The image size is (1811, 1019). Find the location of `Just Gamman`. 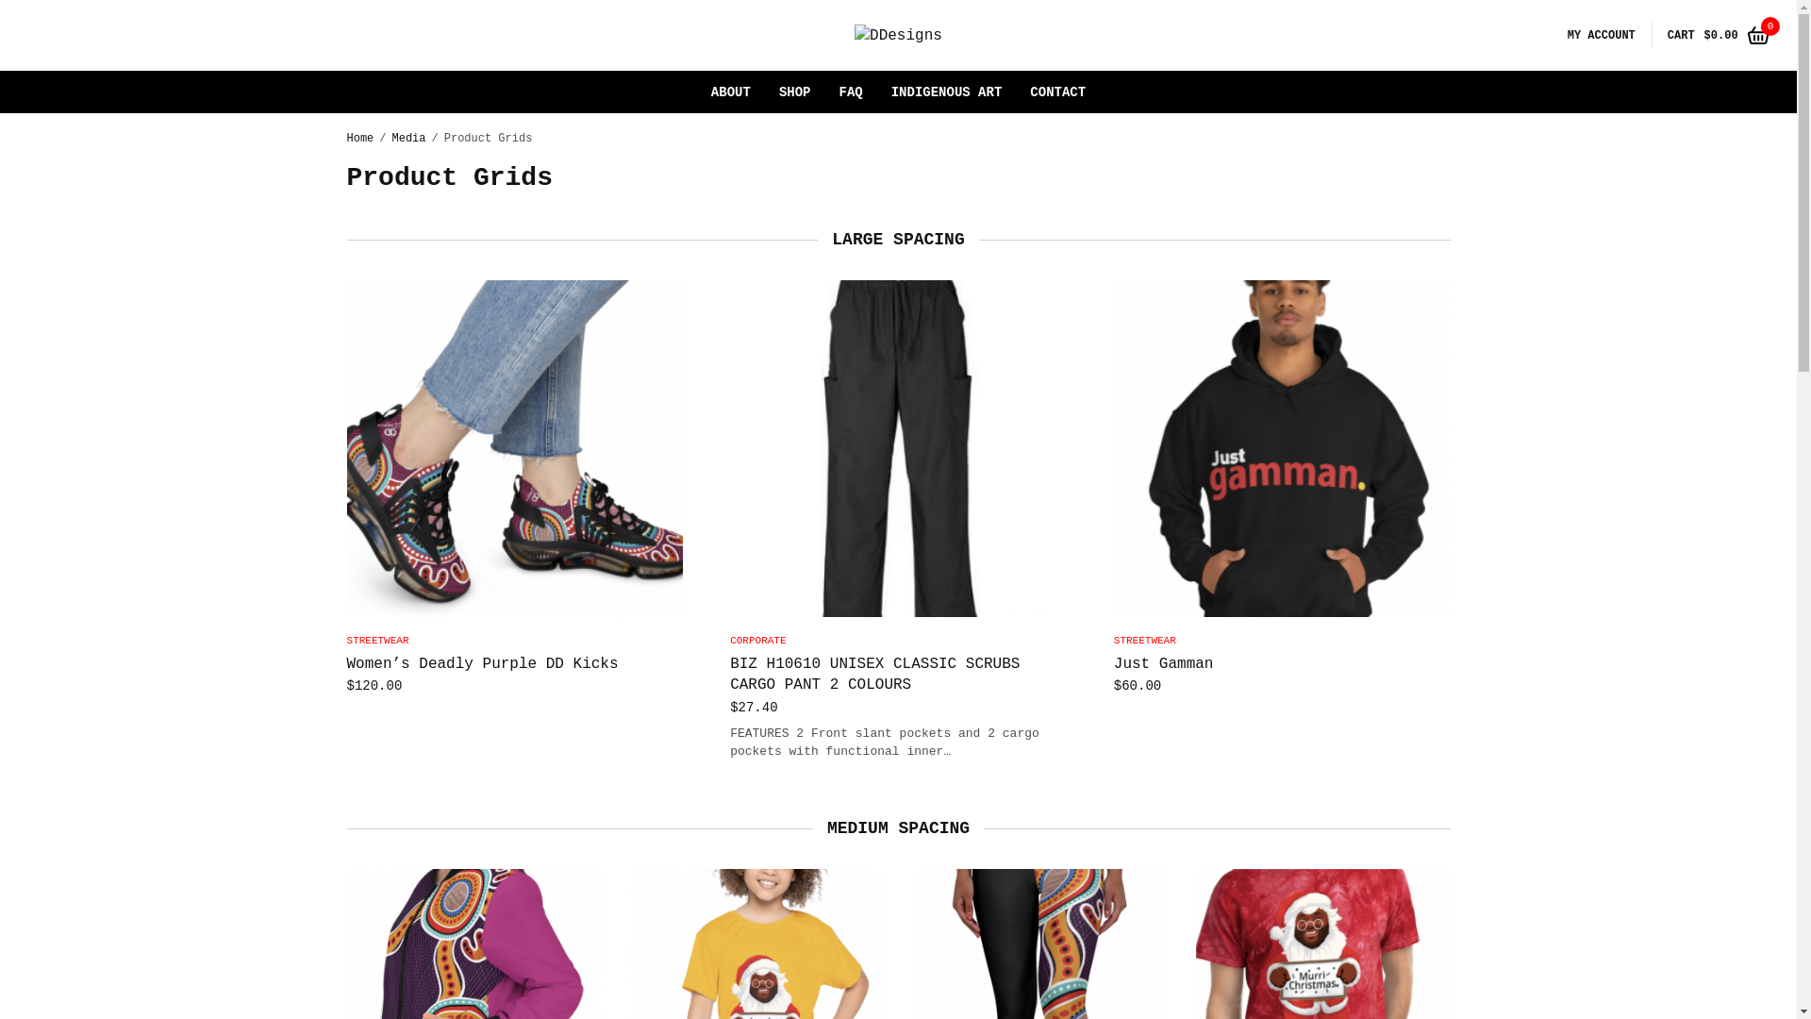

Just Gamman is located at coordinates (1164, 664).